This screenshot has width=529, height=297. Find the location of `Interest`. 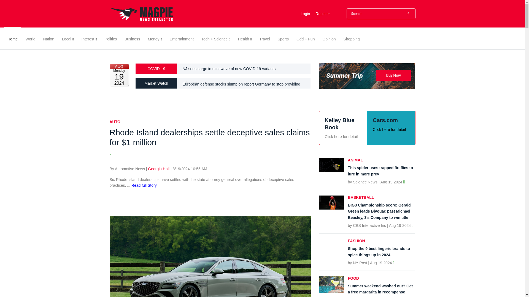

Interest is located at coordinates (89, 38).